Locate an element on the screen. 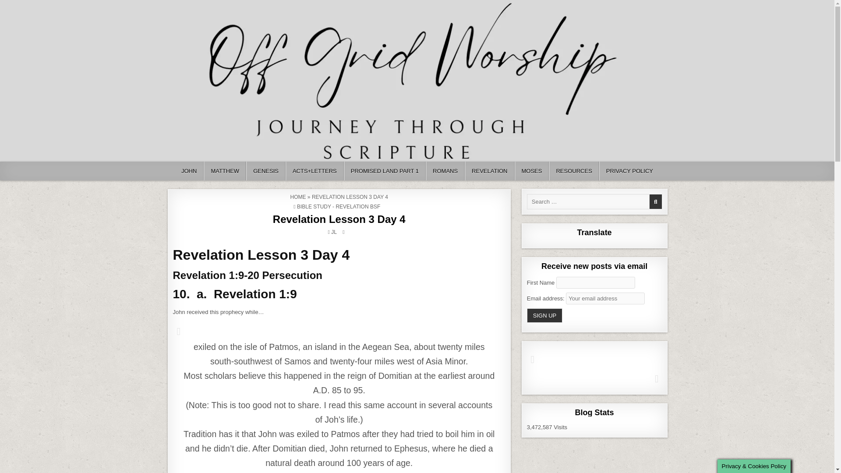 Image resolution: width=841 pixels, height=473 pixels. MOSES is located at coordinates (531, 171).